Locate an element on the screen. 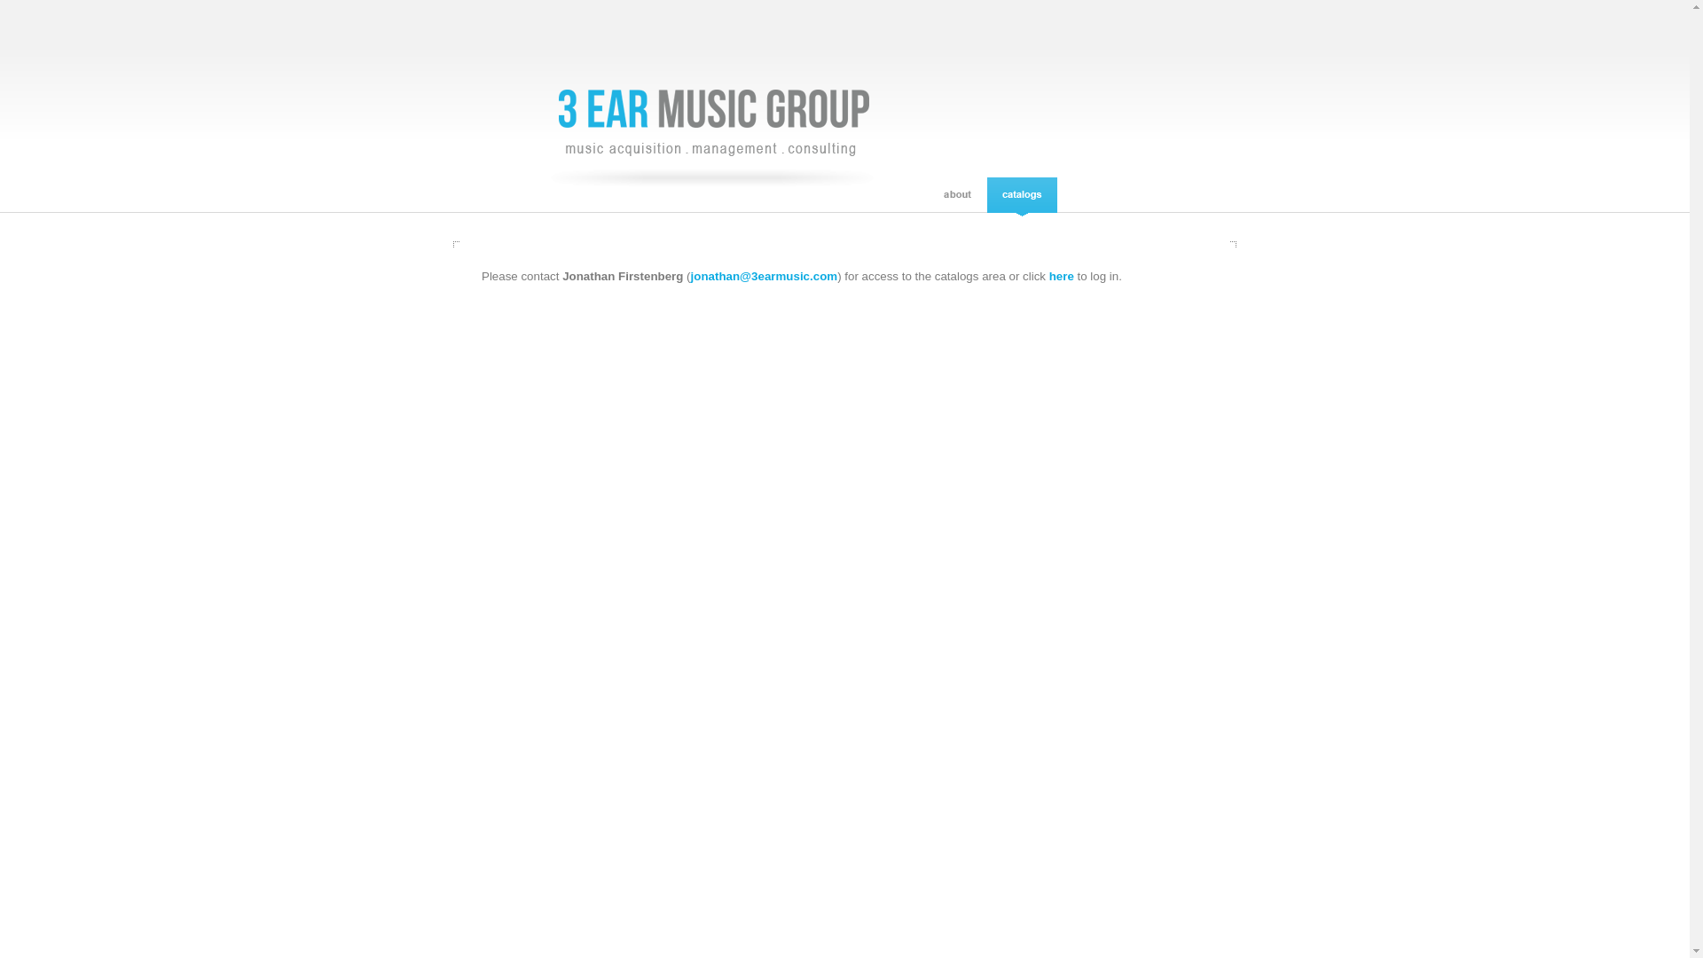  3 Ear Music Group Catalogs is located at coordinates (1022, 195).